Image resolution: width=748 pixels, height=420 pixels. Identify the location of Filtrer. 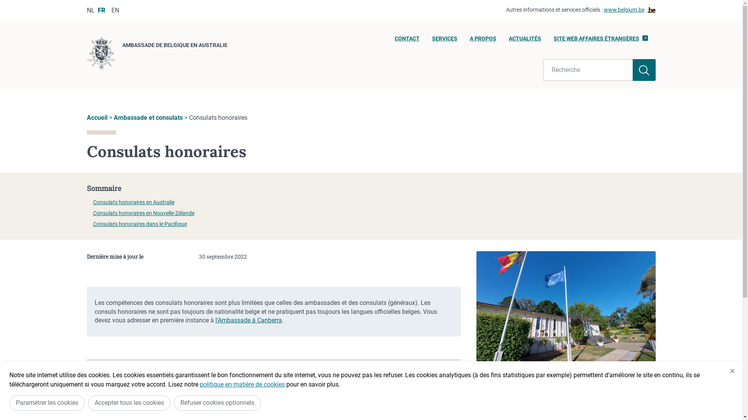
(644, 70).